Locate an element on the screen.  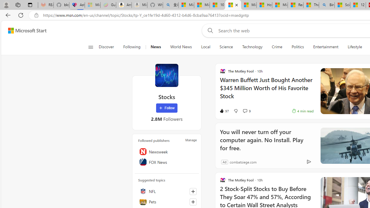
Stocks is located at coordinates (166, 75).